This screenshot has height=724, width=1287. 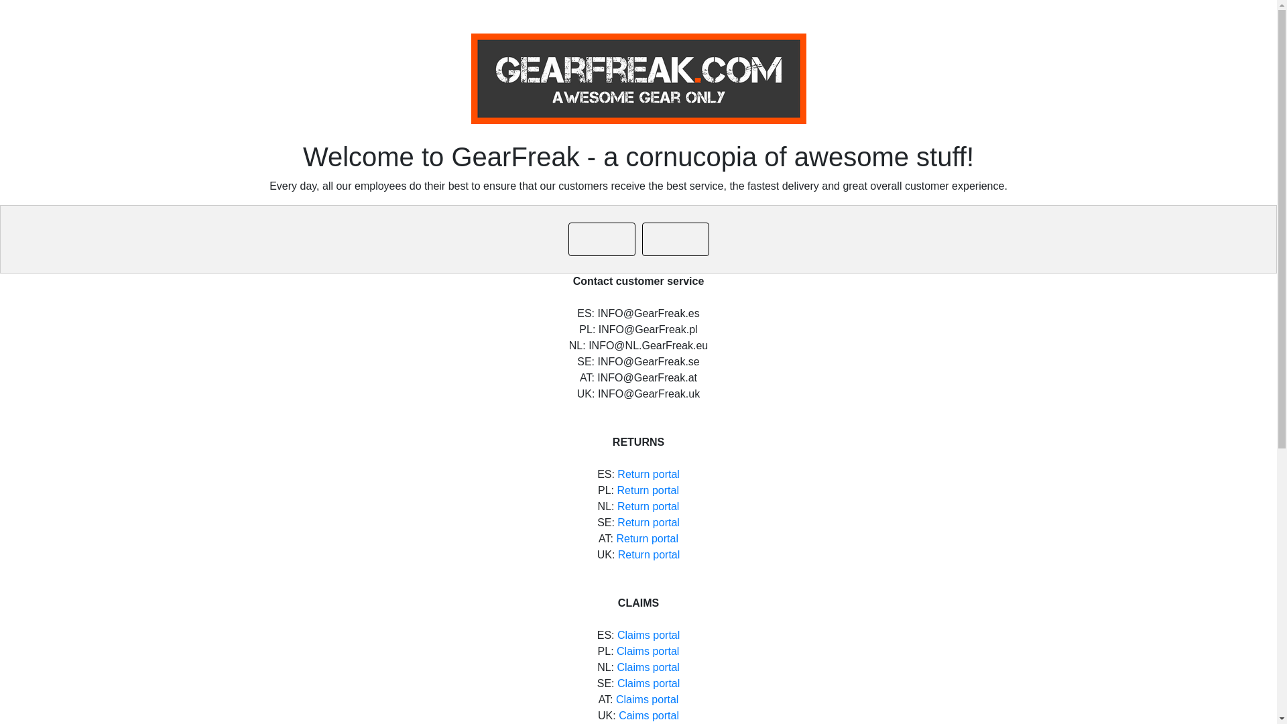 I want to click on Claims portal, so click(x=648, y=683).